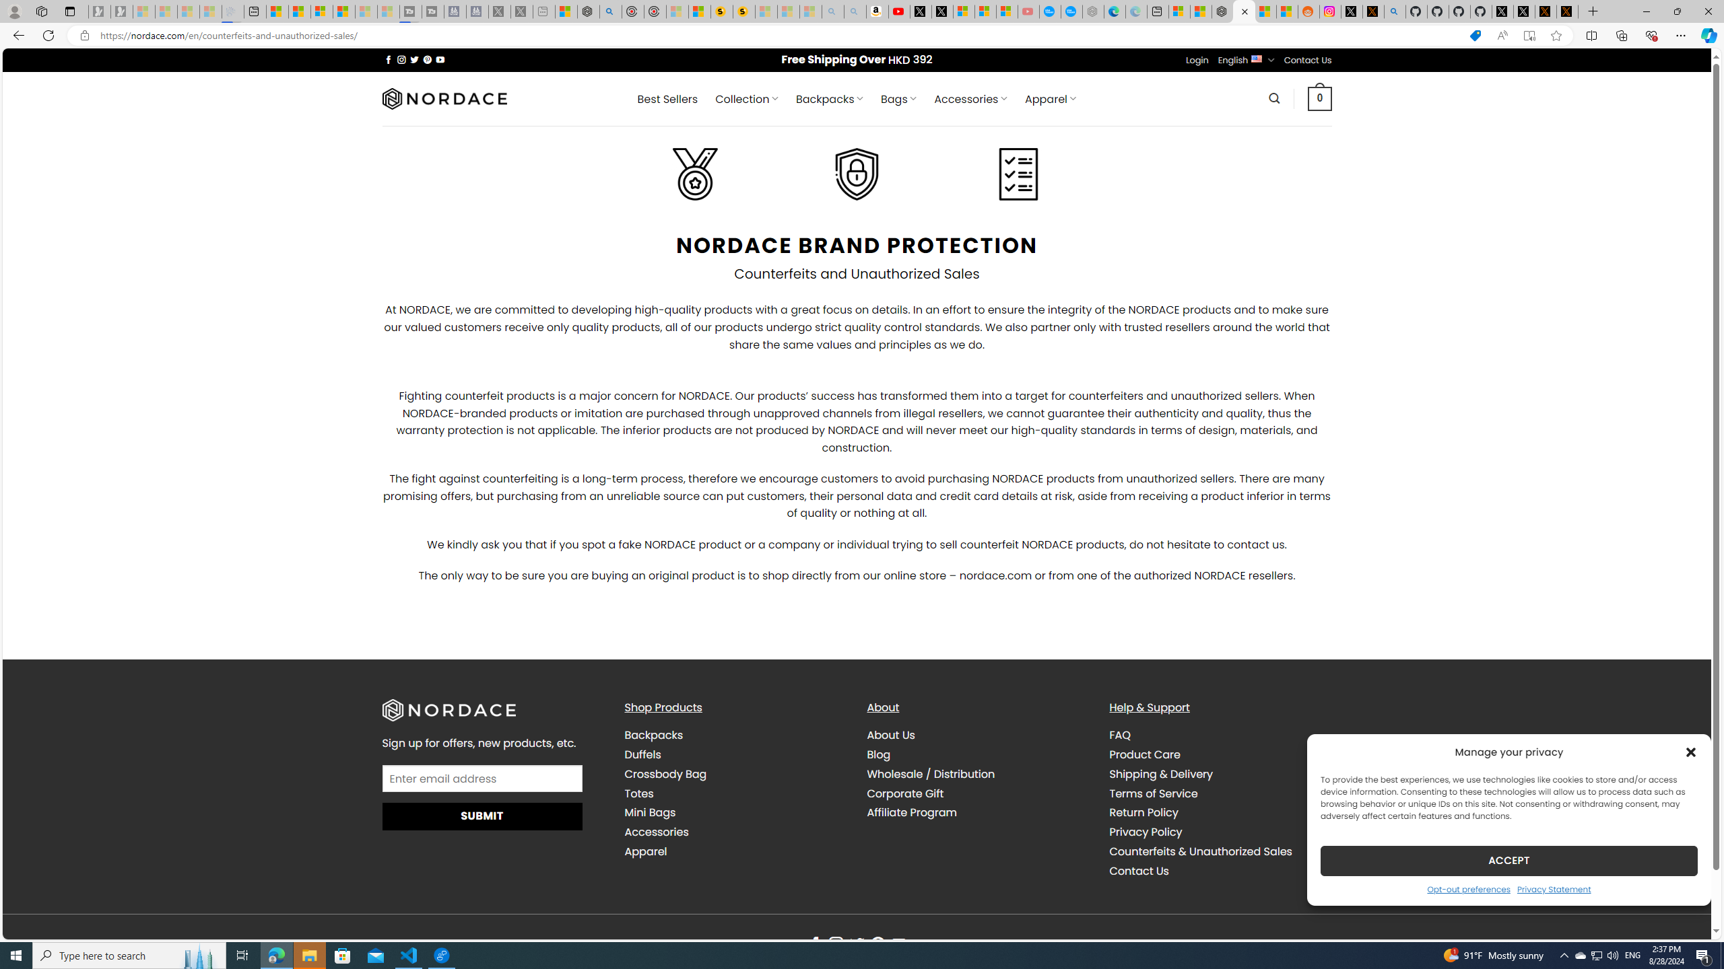 The width and height of the screenshot is (1724, 969). Describe the element at coordinates (482, 779) in the screenshot. I see `AutomationID: input_4_1` at that location.